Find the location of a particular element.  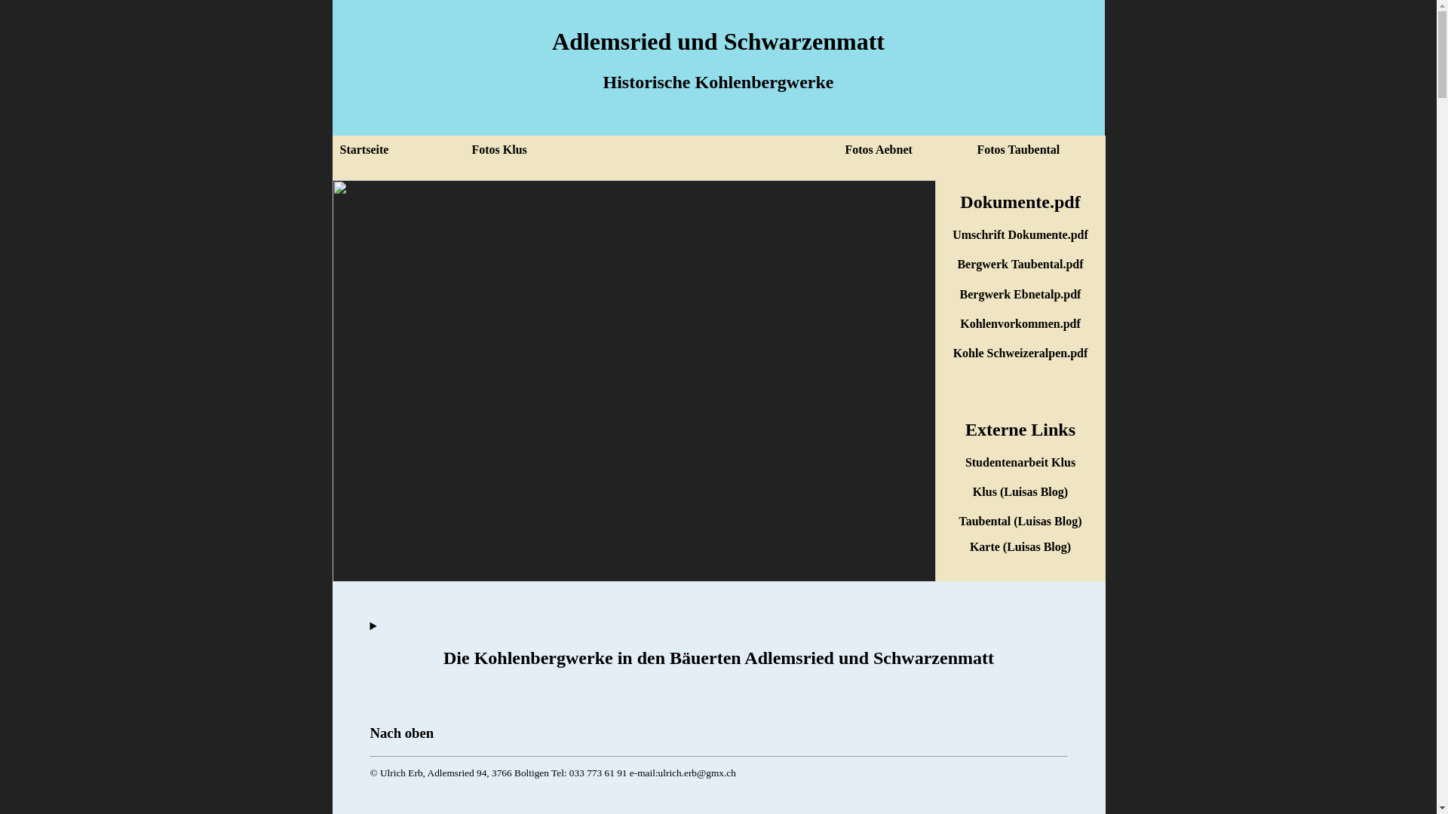

Bergwerk Ebnetalp.pdf is located at coordinates (1021, 294).